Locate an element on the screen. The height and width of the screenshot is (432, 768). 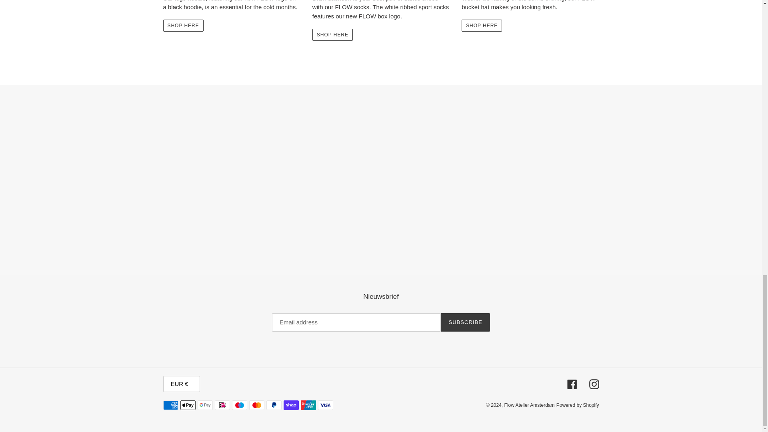
SHOP HERE is located at coordinates (332, 34).